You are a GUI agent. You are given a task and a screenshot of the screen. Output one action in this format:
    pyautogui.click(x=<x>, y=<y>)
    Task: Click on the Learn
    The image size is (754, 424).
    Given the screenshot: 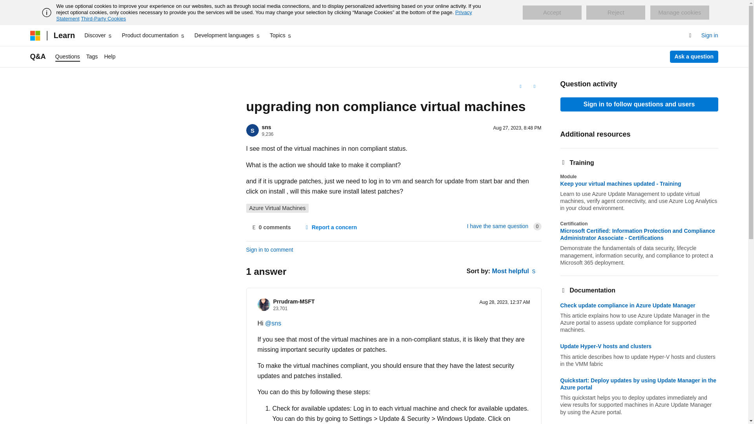 What is the action you would take?
    pyautogui.click(x=64, y=35)
    